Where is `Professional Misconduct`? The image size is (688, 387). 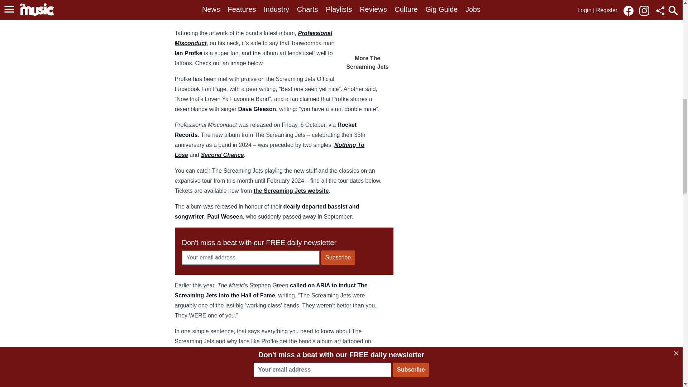
Professional Misconduct is located at coordinates (253, 38).